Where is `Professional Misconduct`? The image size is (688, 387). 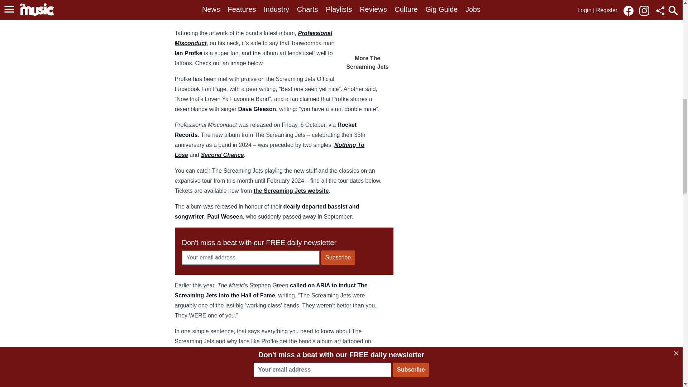
Professional Misconduct is located at coordinates (253, 38).